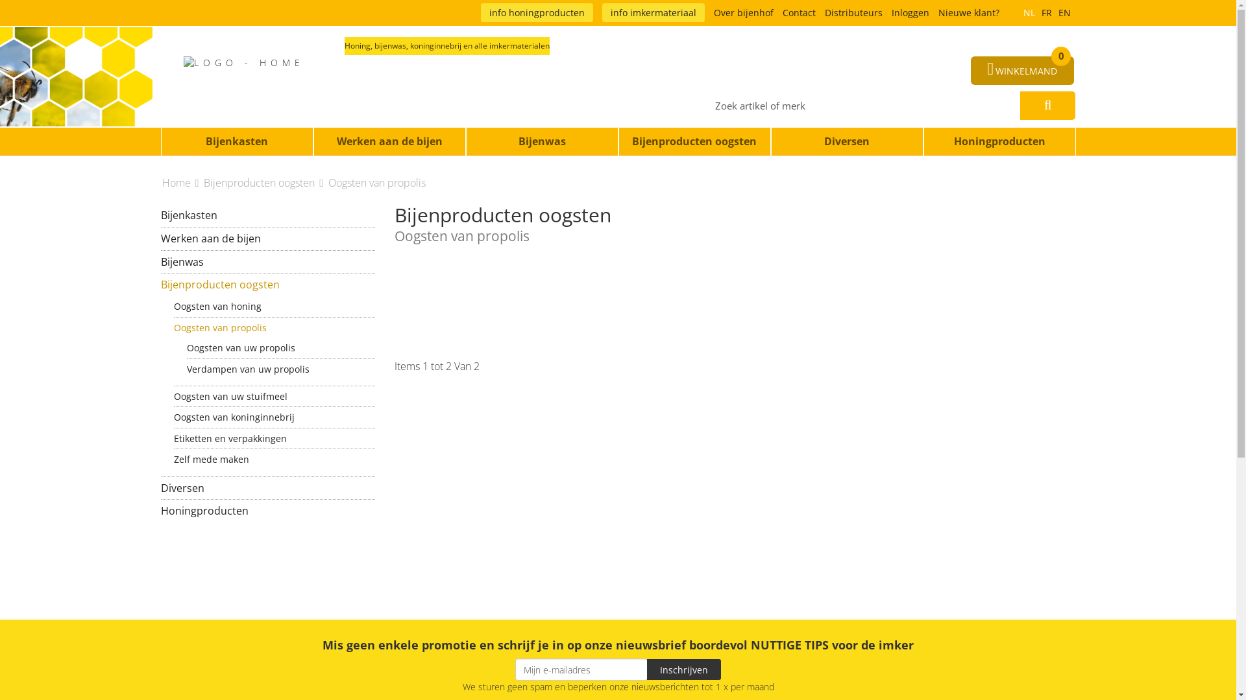 This screenshot has height=700, width=1246. I want to click on Bijenkasten, so click(238, 141).